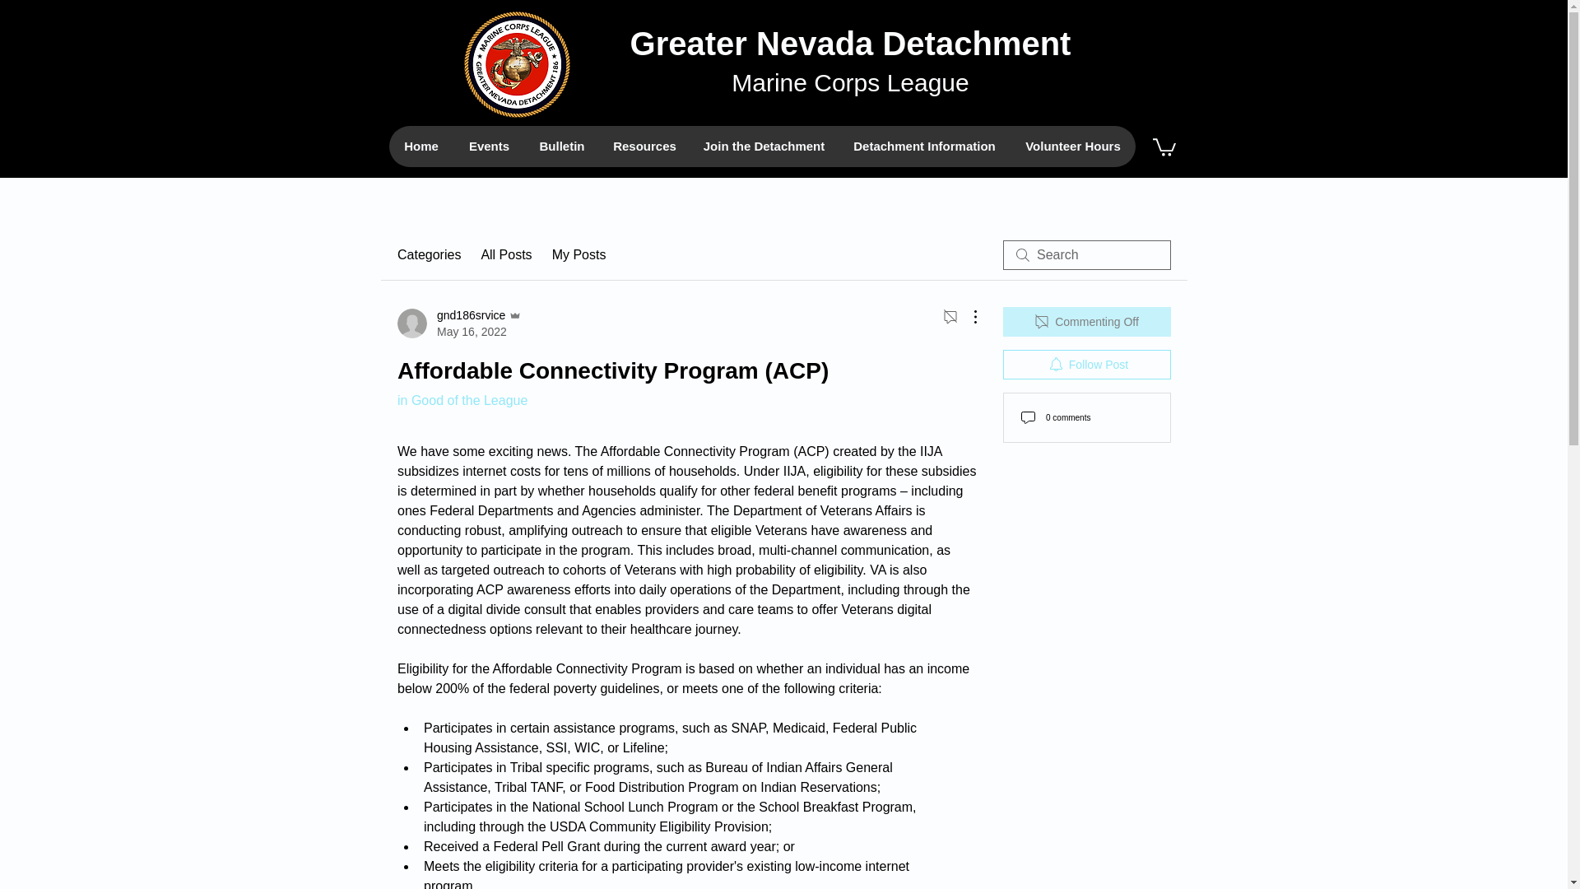 The image size is (1580, 889). Describe the element at coordinates (1073, 147) in the screenshot. I see `Volunteer Hours` at that location.